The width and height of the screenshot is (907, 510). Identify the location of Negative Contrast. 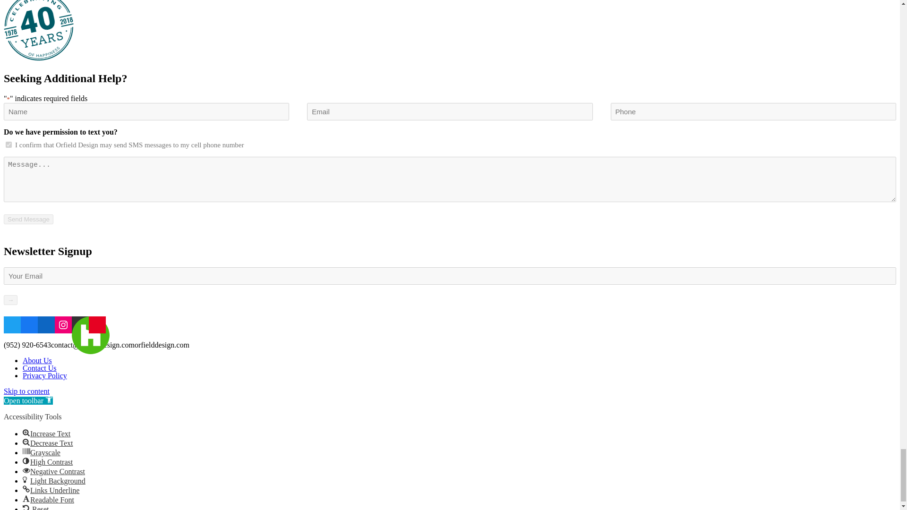
(26, 470).